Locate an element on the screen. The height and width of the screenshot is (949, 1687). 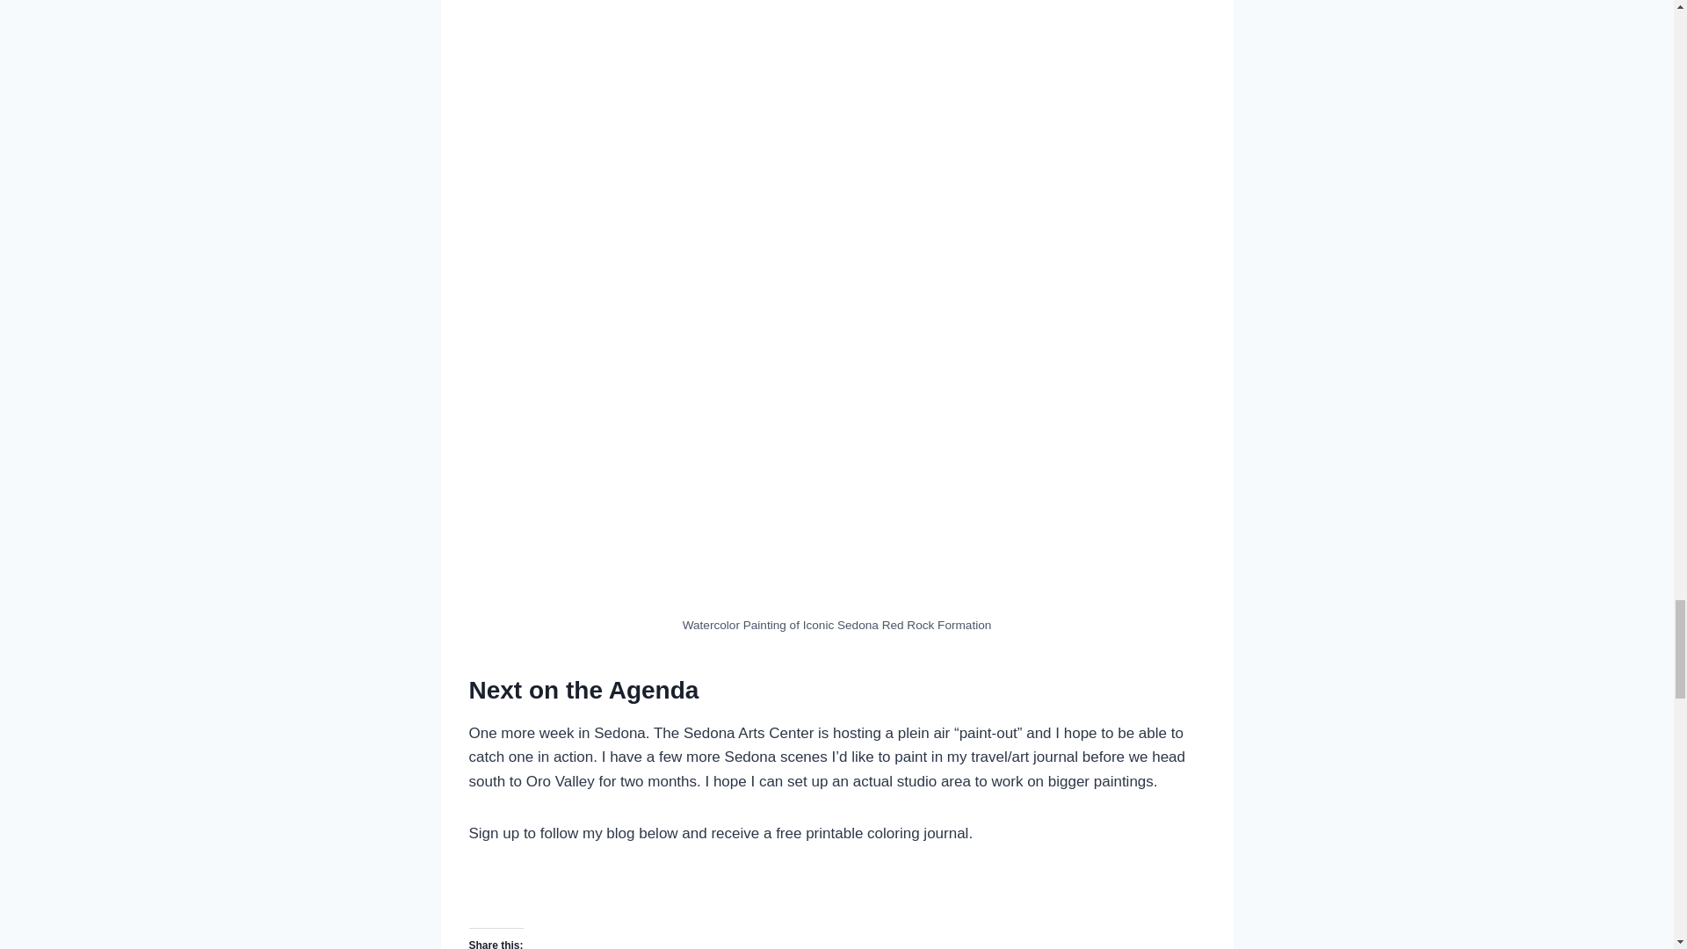
Share on Twitter is located at coordinates (535, 900).